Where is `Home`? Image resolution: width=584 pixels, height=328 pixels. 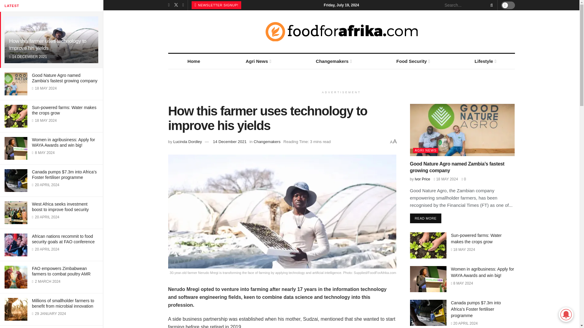
Home is located at coordinates (193, 61).